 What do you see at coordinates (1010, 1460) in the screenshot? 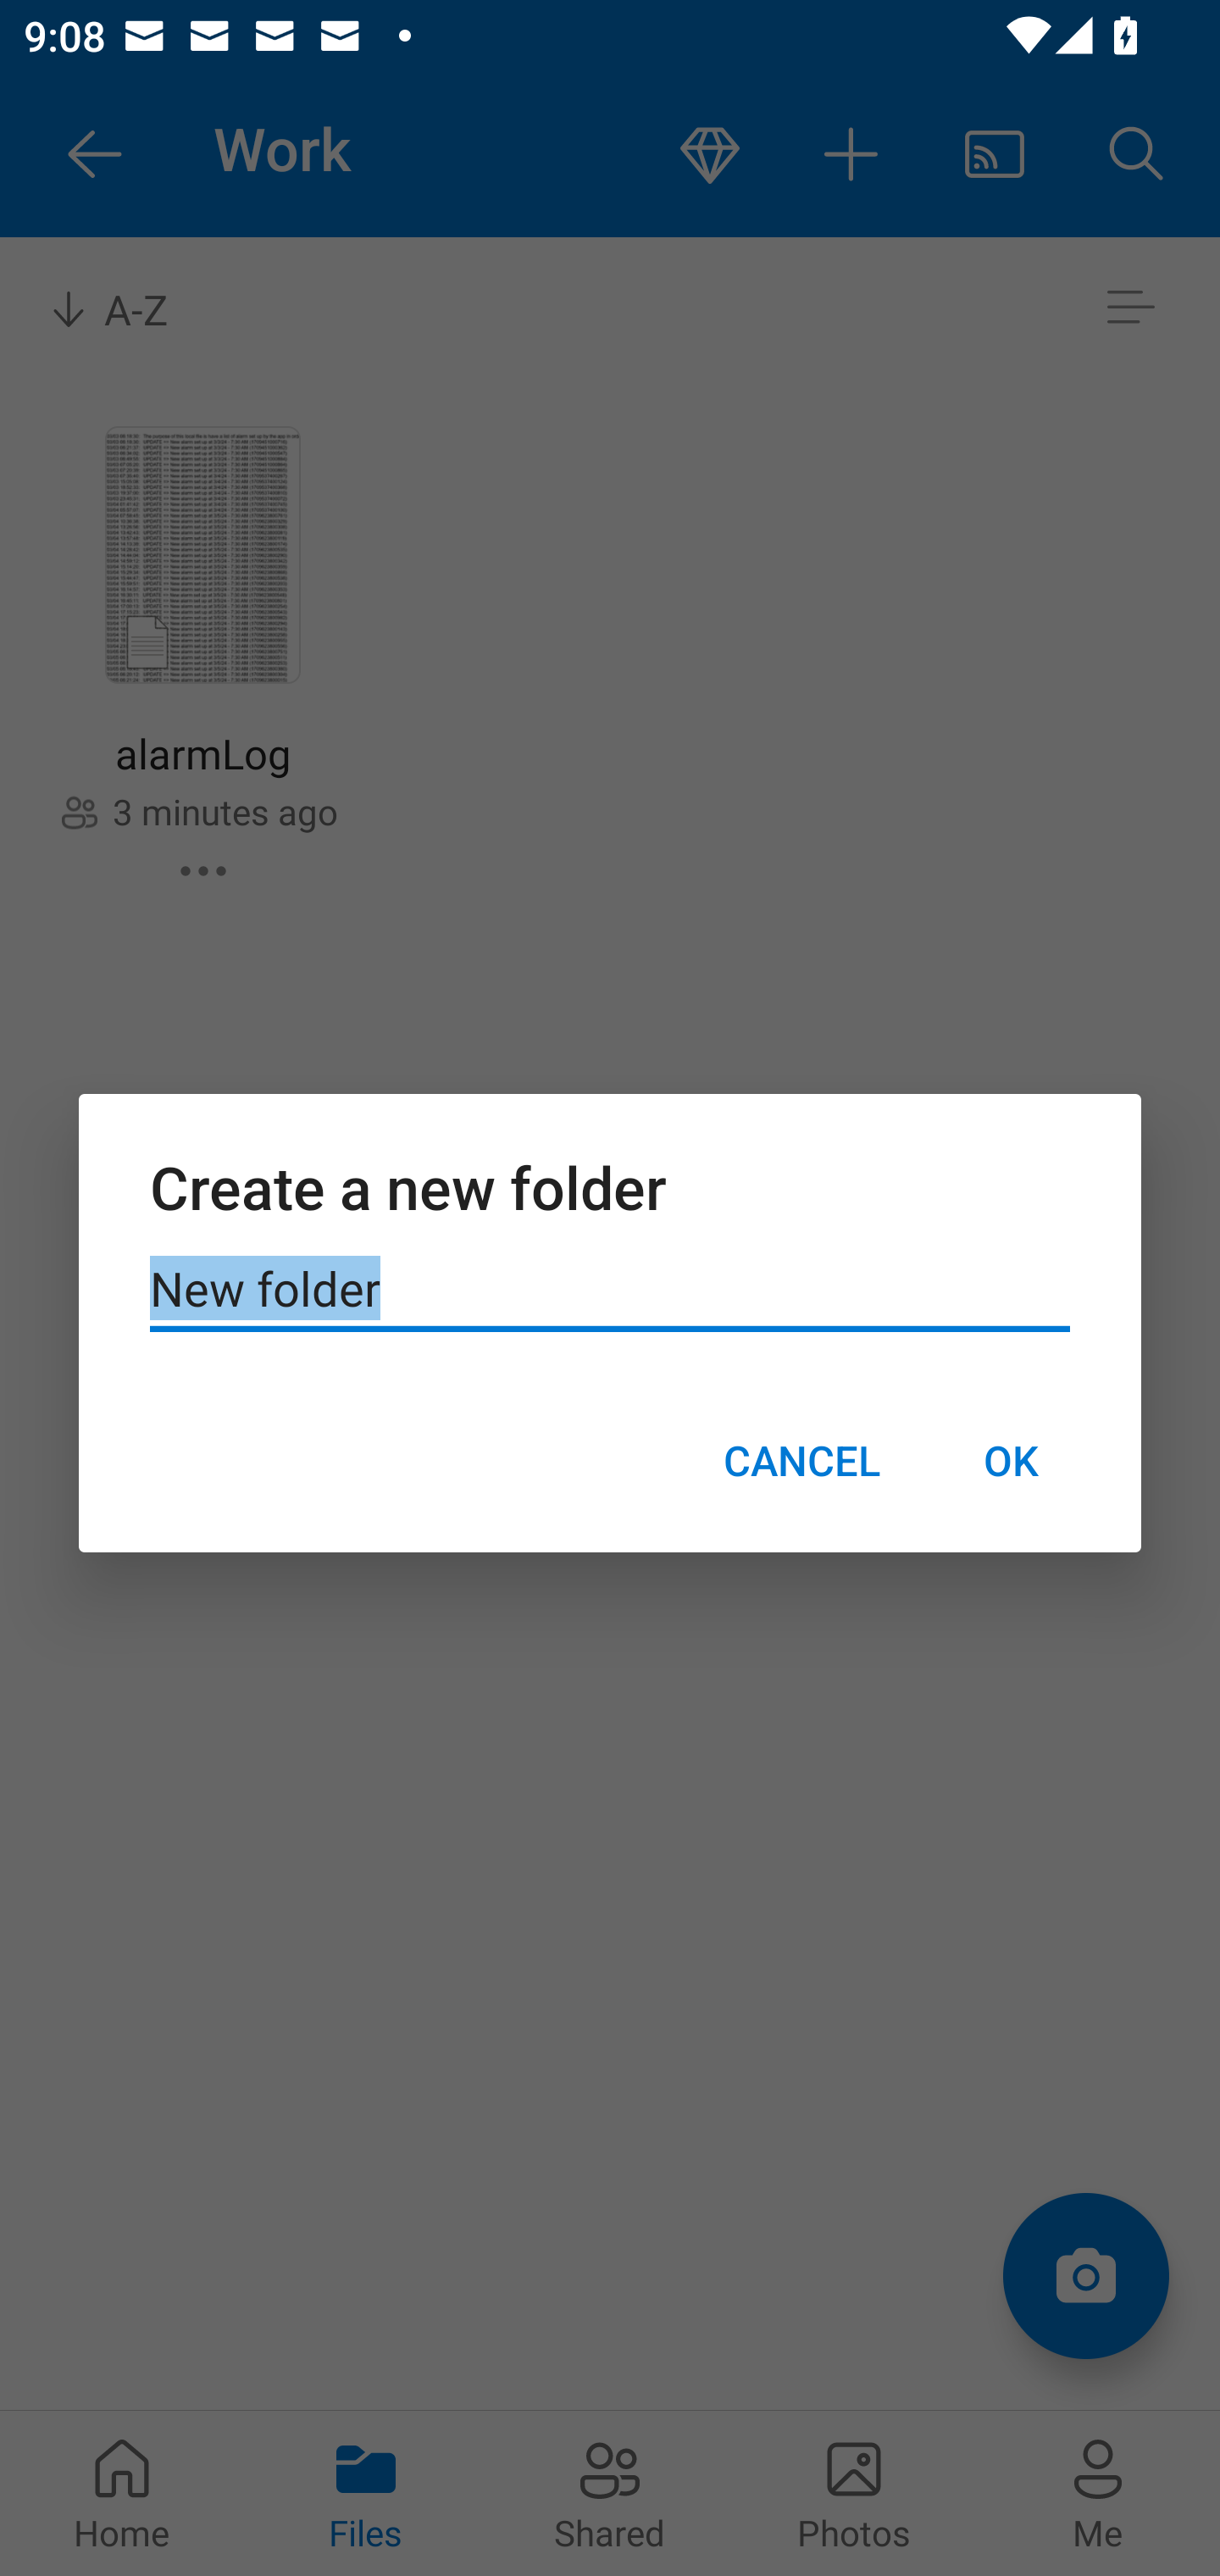
I see `OK` at bounding box center [1010, 1460].